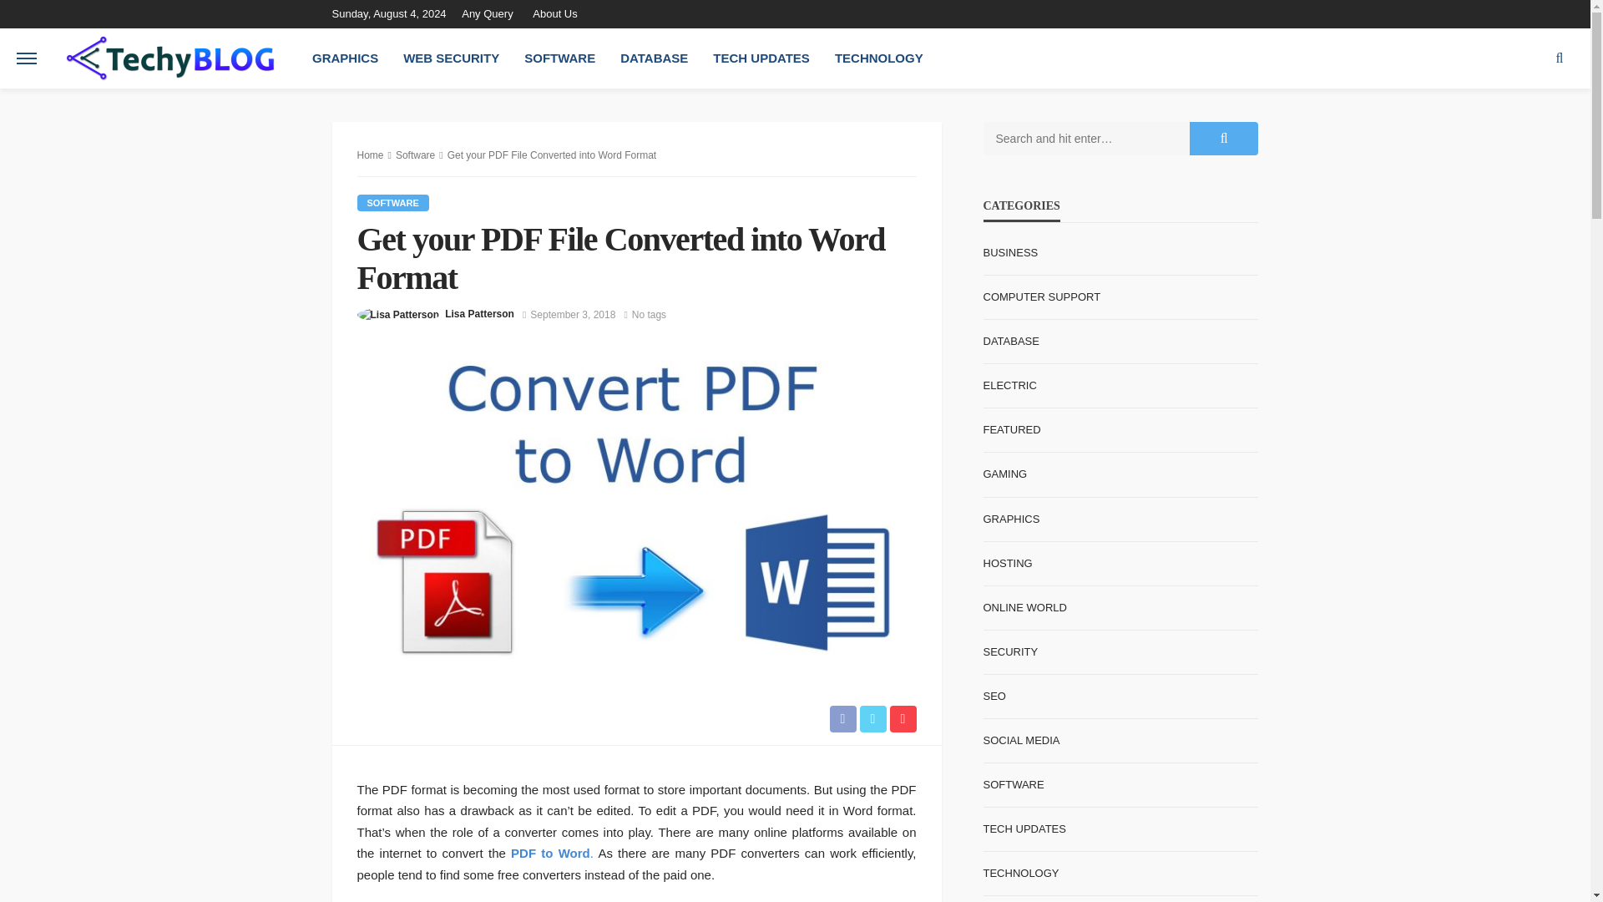 The height and width of the screenshot is (902, 1603). I want to click on Software, so click(393, 202).